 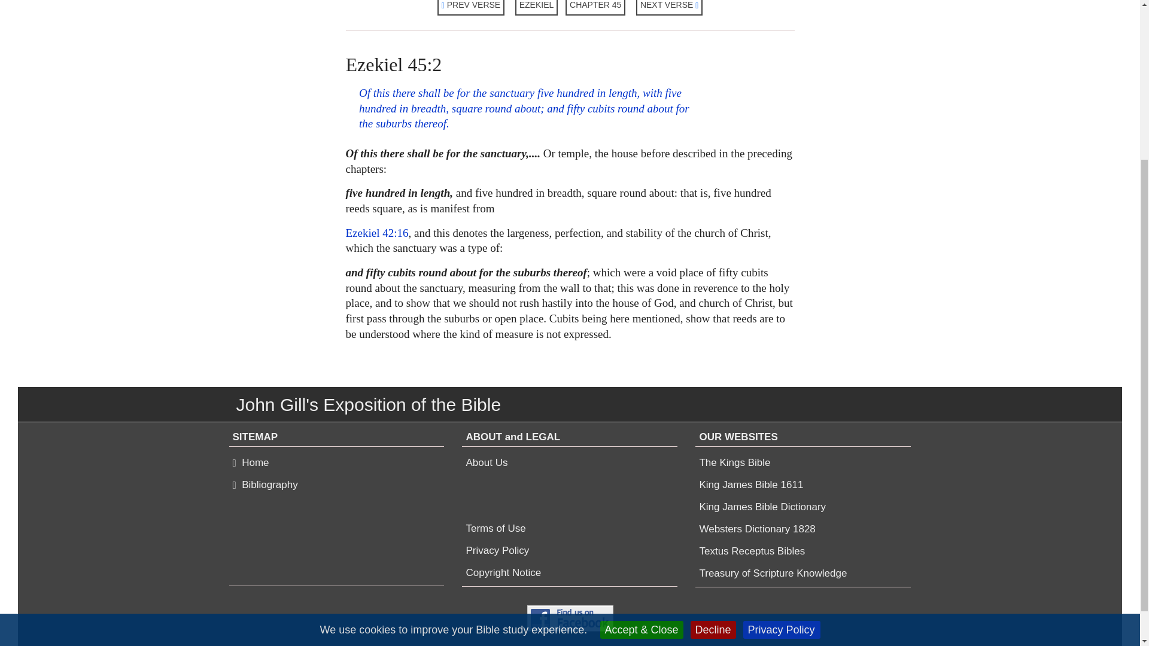 I want to click on Copyright Notice, so click(x=503, y=572).